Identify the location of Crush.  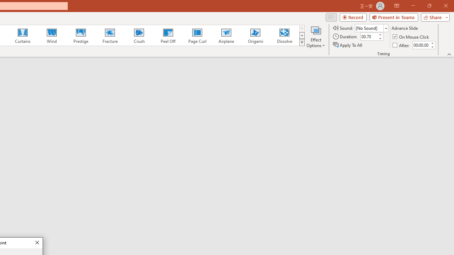
(139, 35).